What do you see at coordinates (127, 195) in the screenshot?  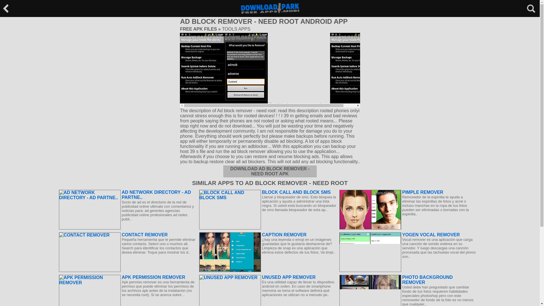 I see `AD NETWORK DIRECTORY - AD PARTNE..` at bounding box center [127, 195].